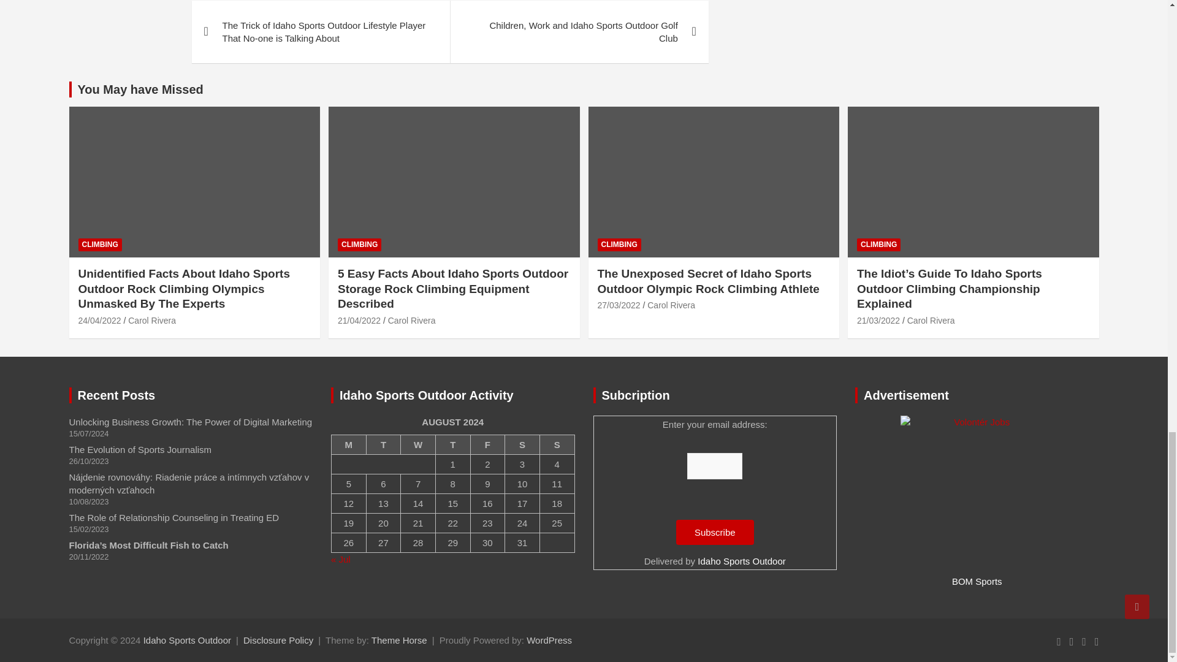  Describe the element at coordinates (487, 444) in the screenshot. I see `Friday` at that location.